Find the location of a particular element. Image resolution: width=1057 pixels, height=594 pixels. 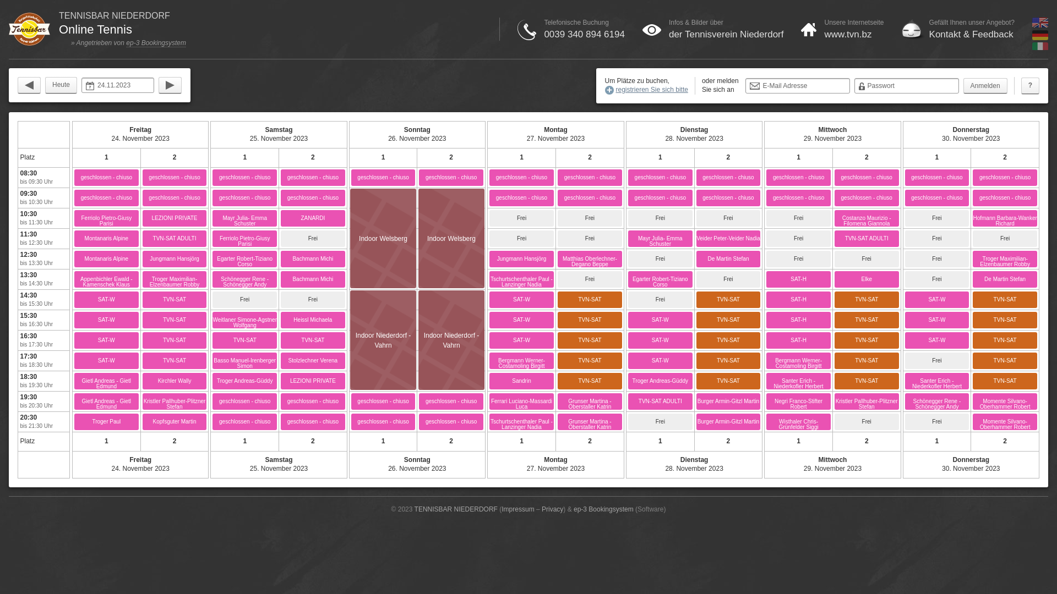

geschlossen - chiuso is located at coordinates (313, 198).